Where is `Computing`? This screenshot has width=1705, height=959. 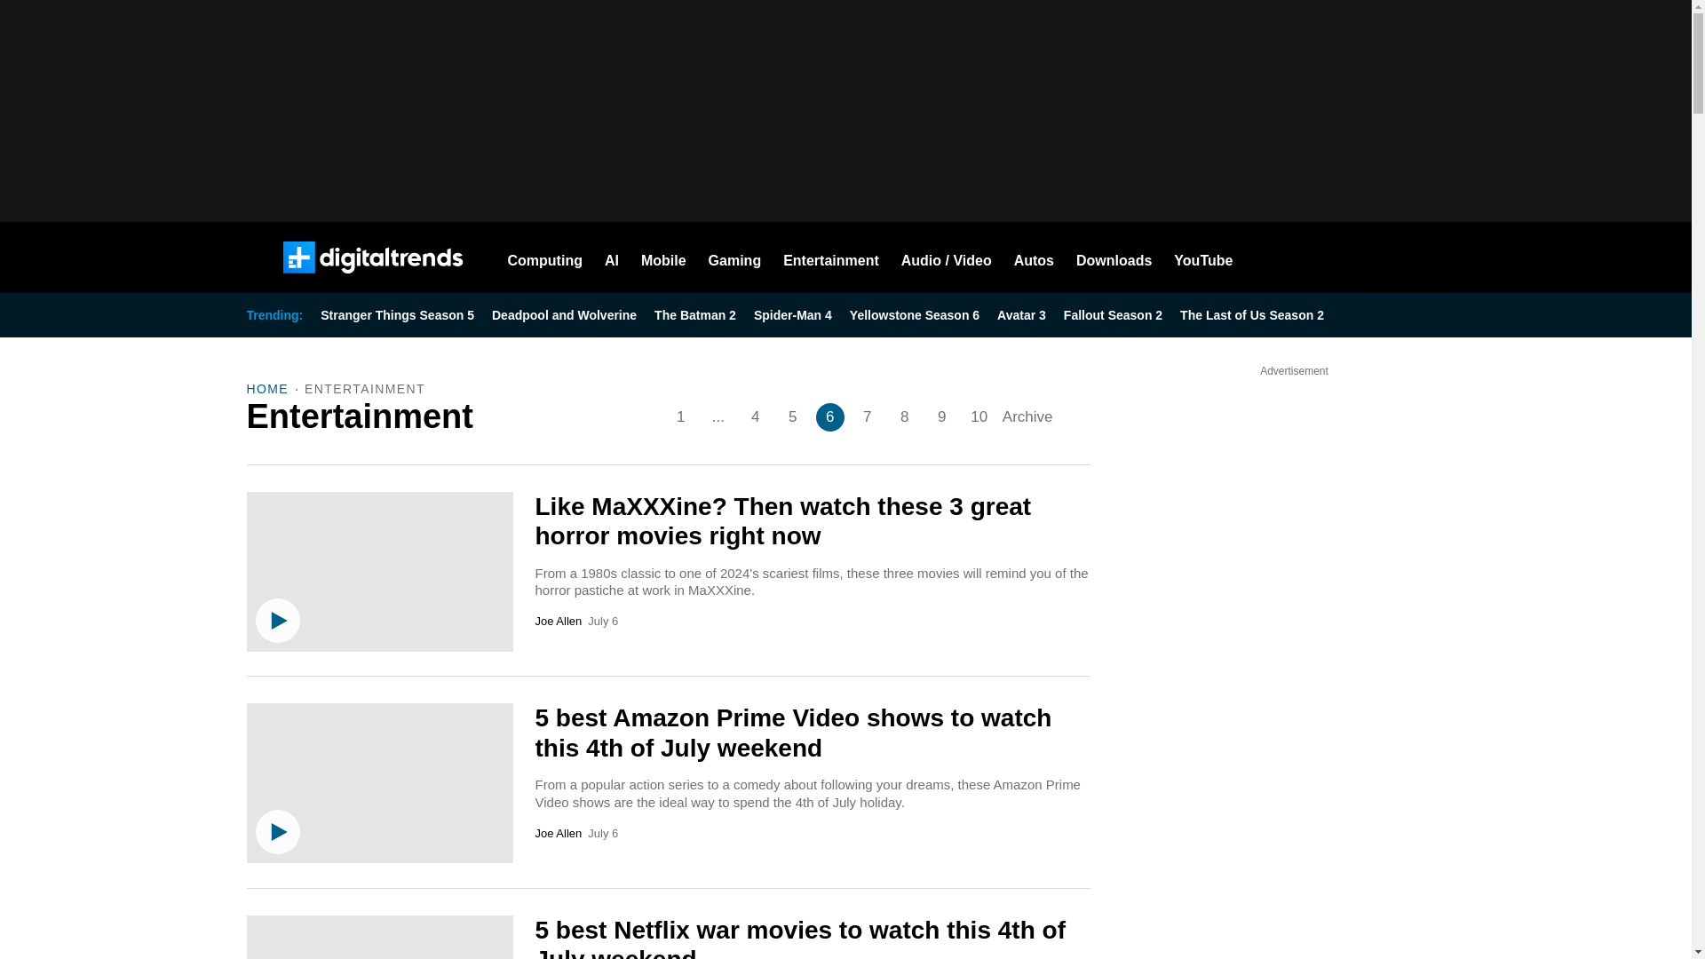 Computing is located at coordinates (545, 258).